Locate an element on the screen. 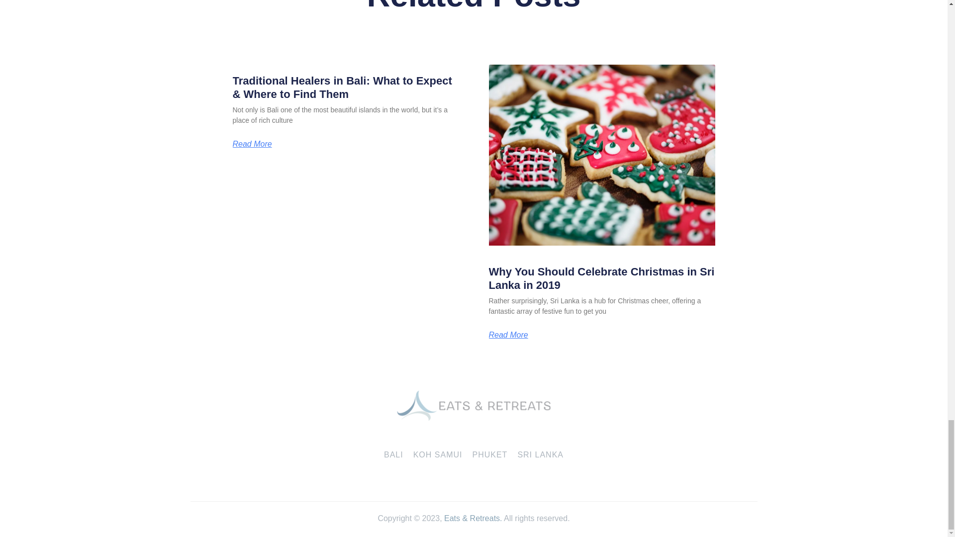 The image size is (955, 537). Why You Should Celebrate Christmas in Sri Lanka in 2019 is located at coordinates (601, 278).